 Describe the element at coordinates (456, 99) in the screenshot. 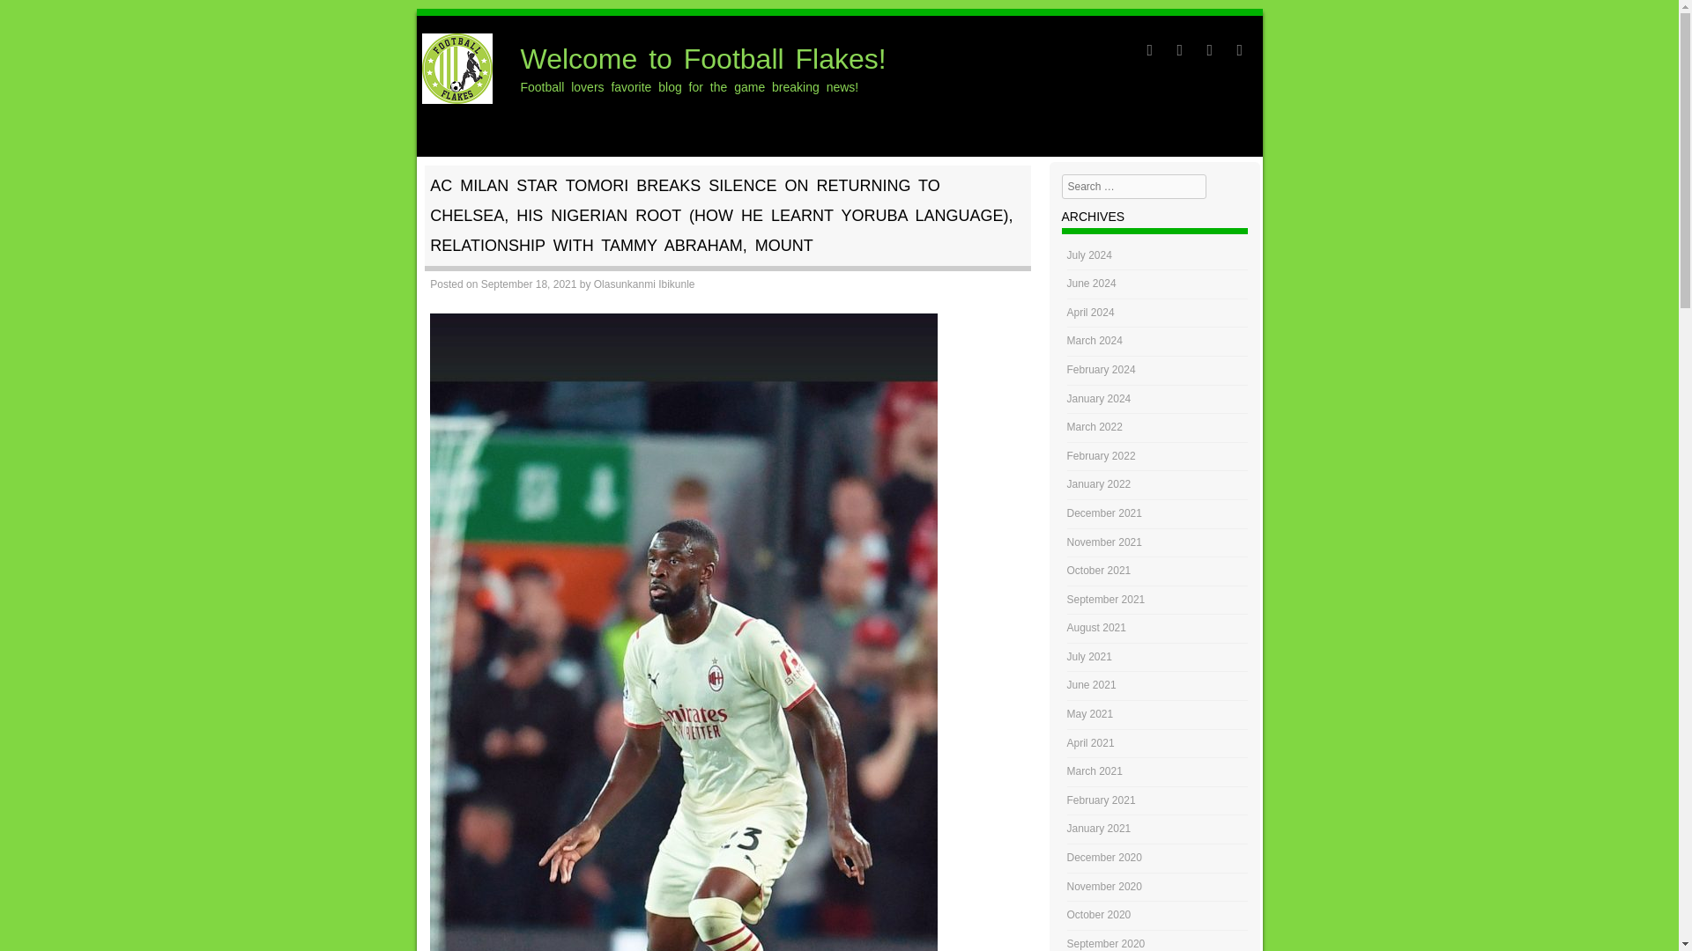

I see `Welcome to Football Flakes!` at that location.